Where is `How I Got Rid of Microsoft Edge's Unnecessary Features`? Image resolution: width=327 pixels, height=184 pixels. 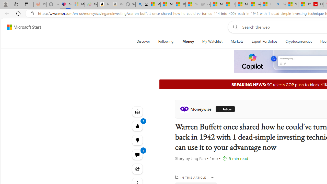
How I Got Rid of Microsoft Edge's Unnecessary Features is located at coordinates (229, 5).